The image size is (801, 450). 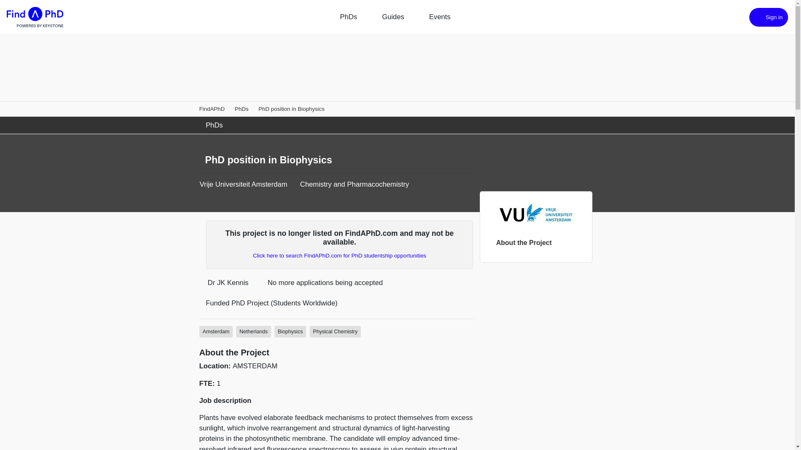 What do you see at coordinates (216, 332) in the screenshot?
I see `Search all PhDs in Chemistry and Pharmacochemistry ` at bounding box center [216, 332].